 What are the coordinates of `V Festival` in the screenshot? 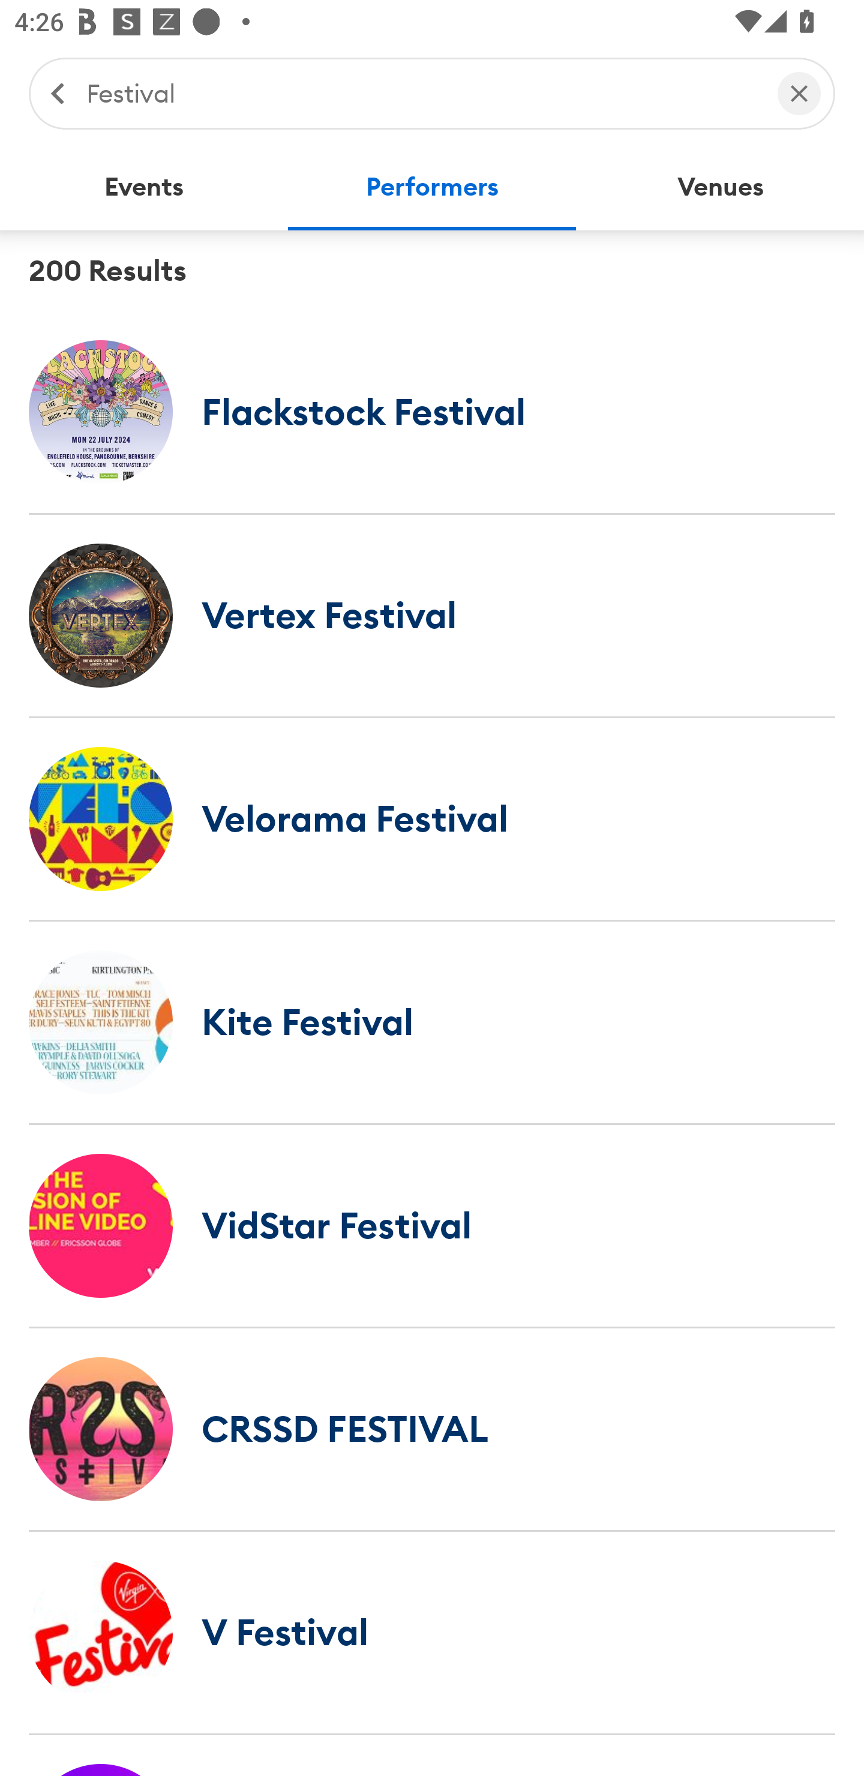 It's located at (432, 1632).